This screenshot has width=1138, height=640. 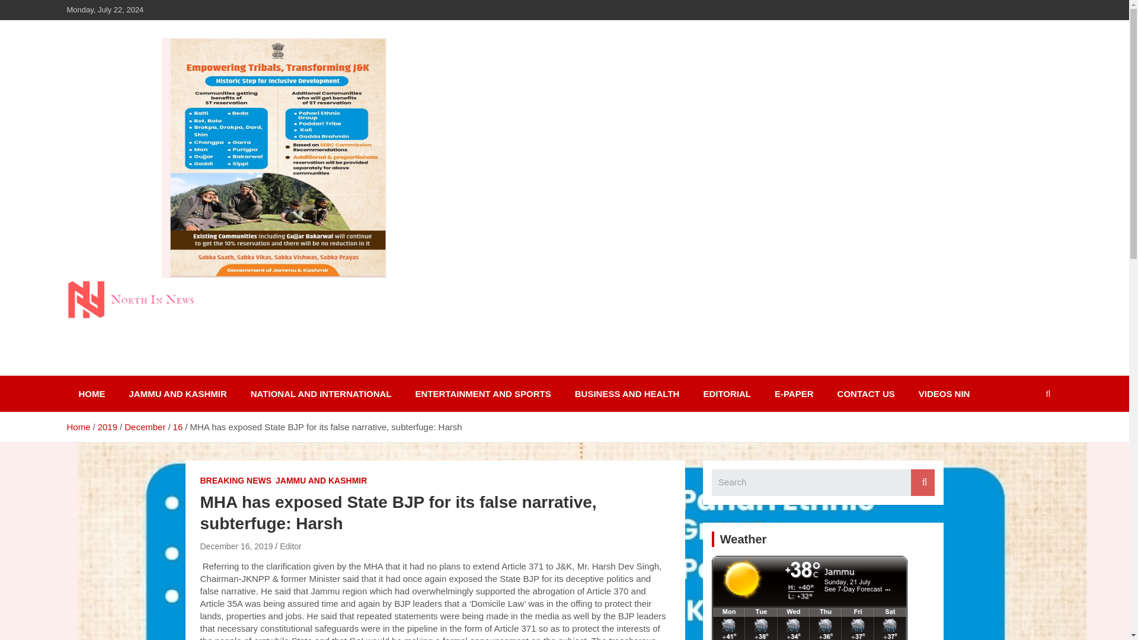 I want to click on JAMMU AND KASHMIR, so click(x=321, y=481).